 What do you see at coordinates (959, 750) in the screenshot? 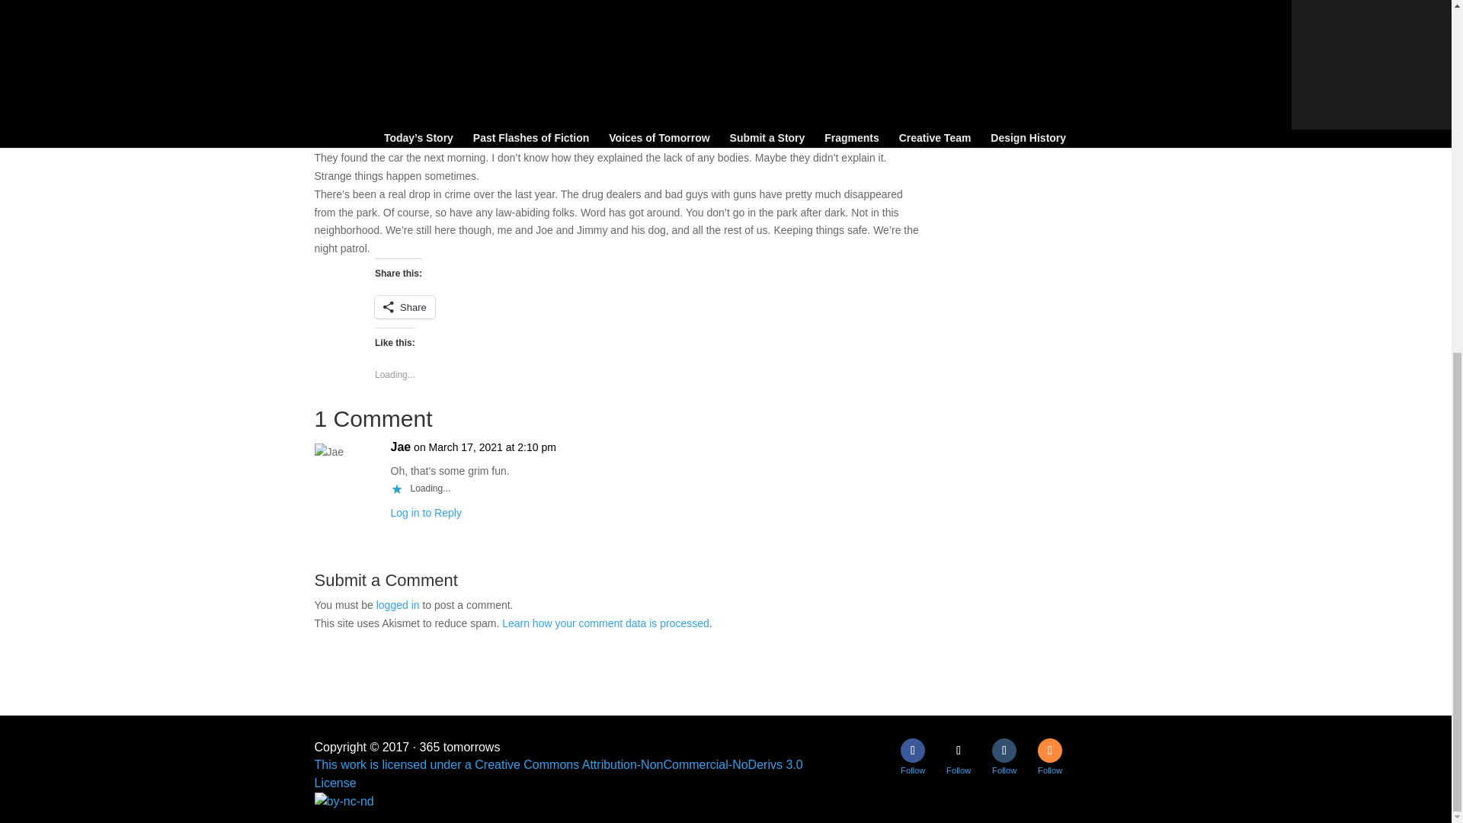
I see `Follow` at bounding box center [959, 750].